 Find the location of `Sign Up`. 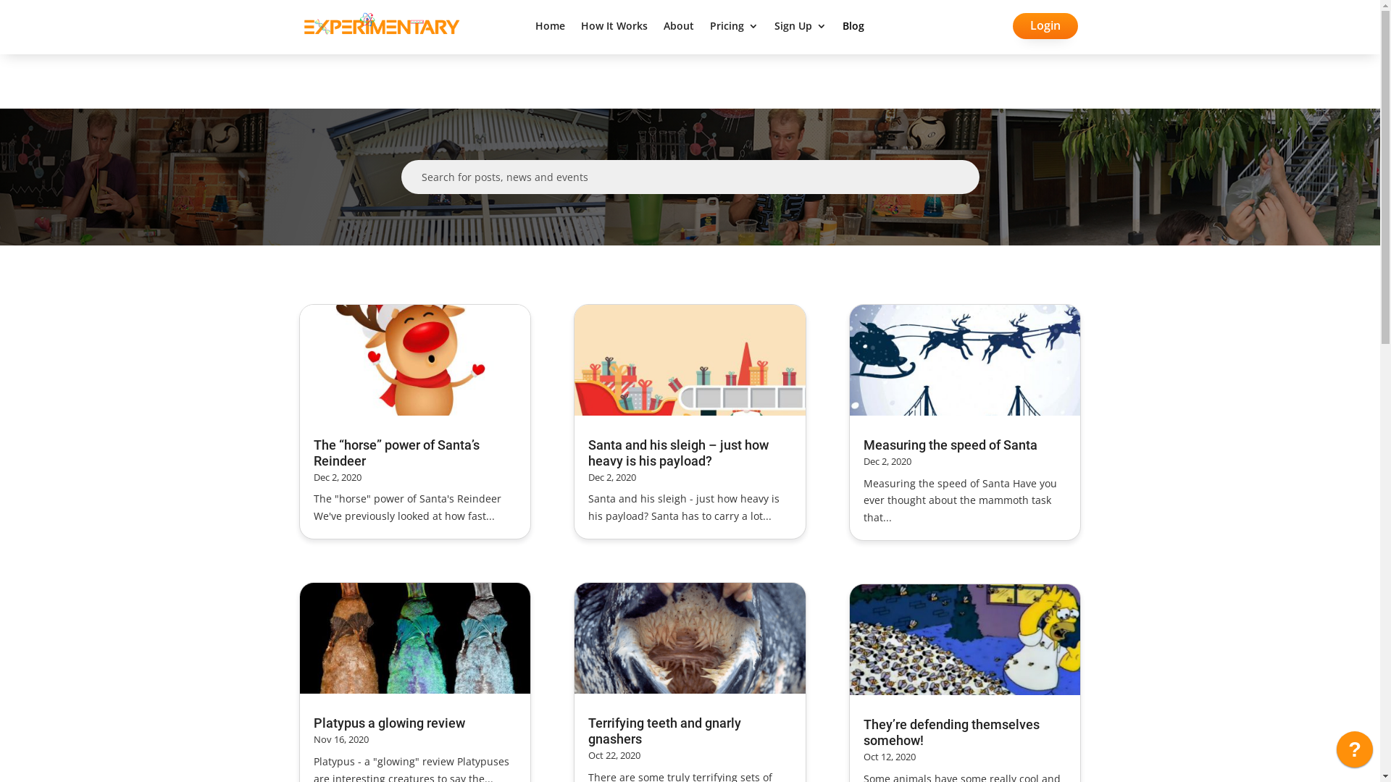

Sign Up is located at coordinates (801, 29).